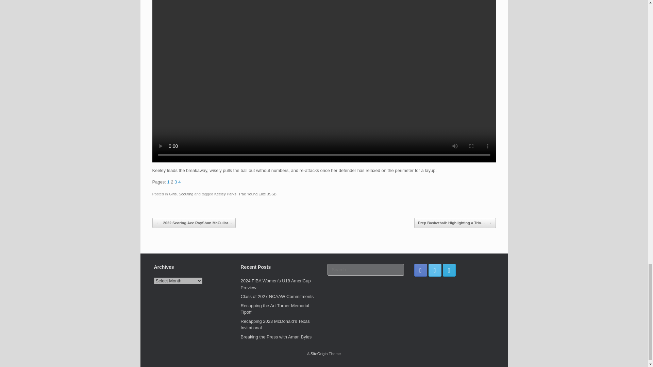  What do you see at coordinates (225, 194) in the screenshot?
I see `Keeley Parks` at bounding box center [225, 194].